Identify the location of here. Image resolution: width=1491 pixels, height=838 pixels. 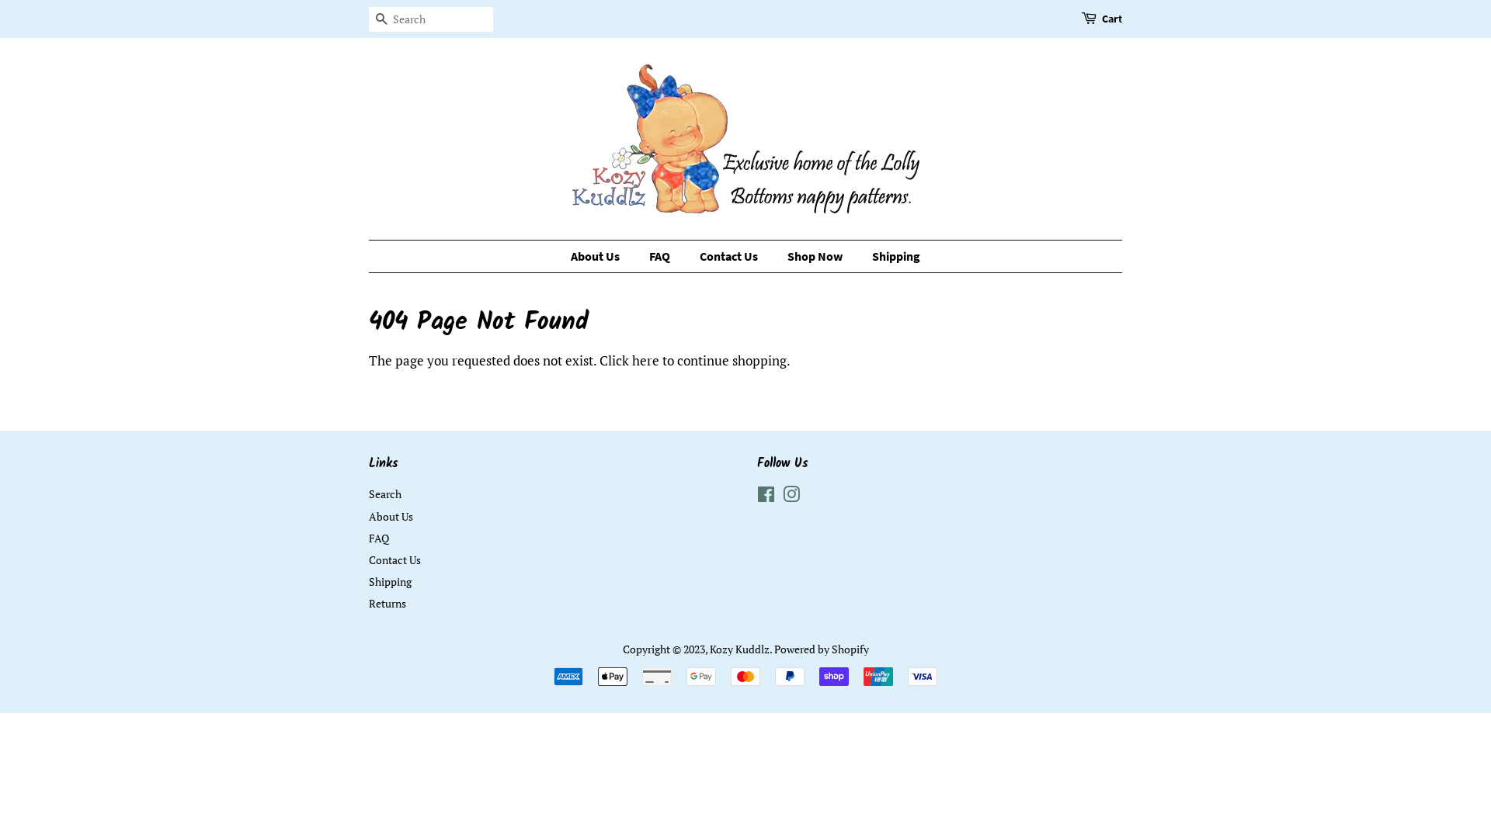
(646, 360).